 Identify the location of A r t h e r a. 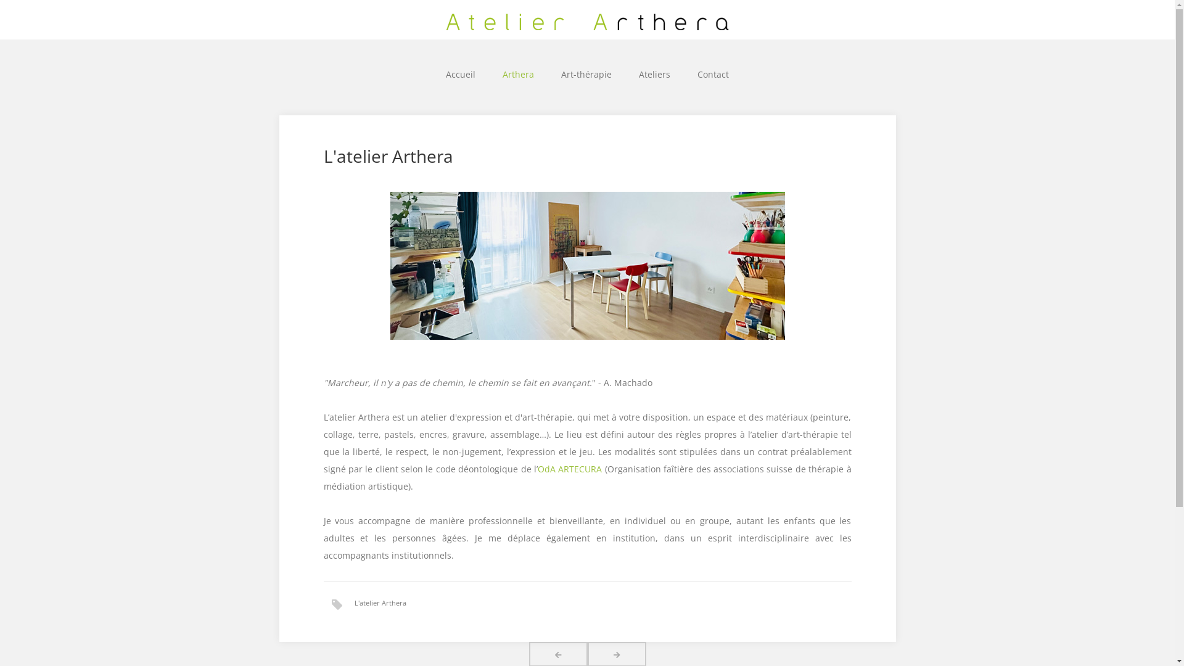
(587, 20).